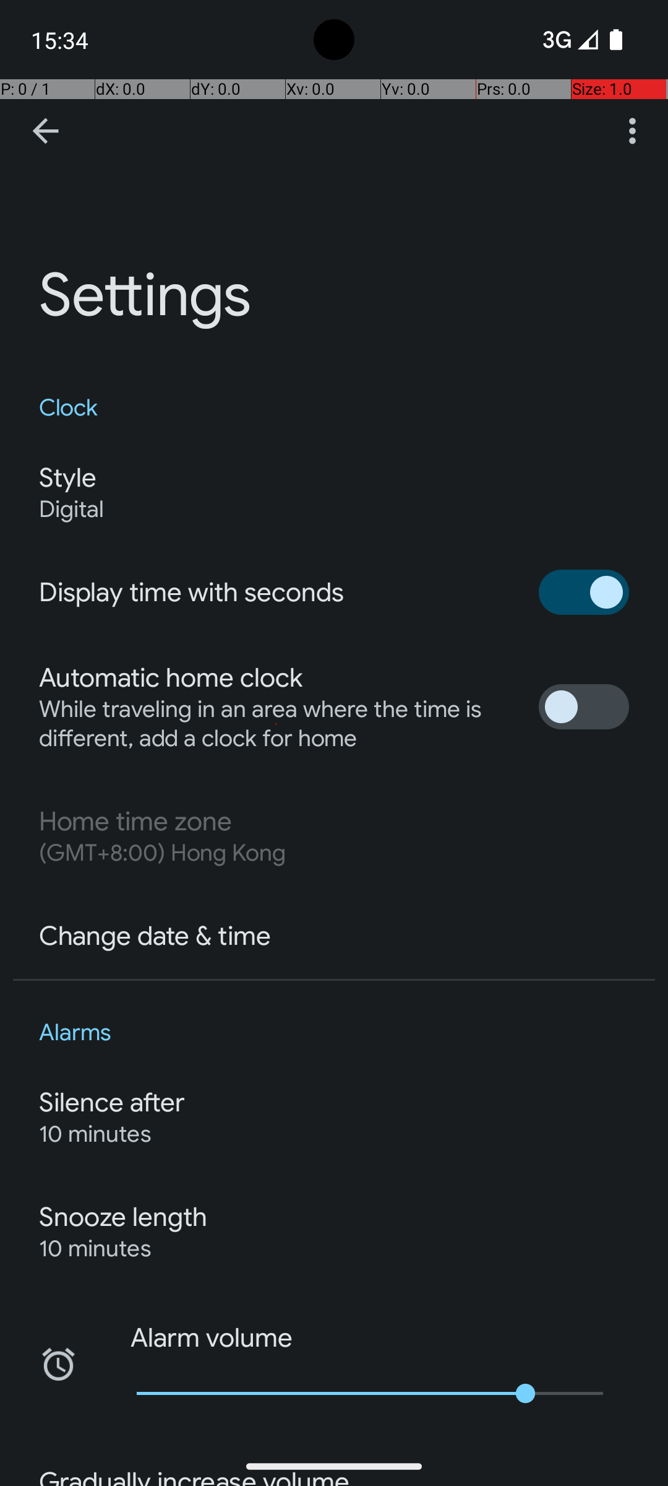 This screenshot has height=1486, width=668. What do you see at coordinates (194, 1476) in the screenshot?
I see `Gradually increase volume` at bounding box center [194, 1476].